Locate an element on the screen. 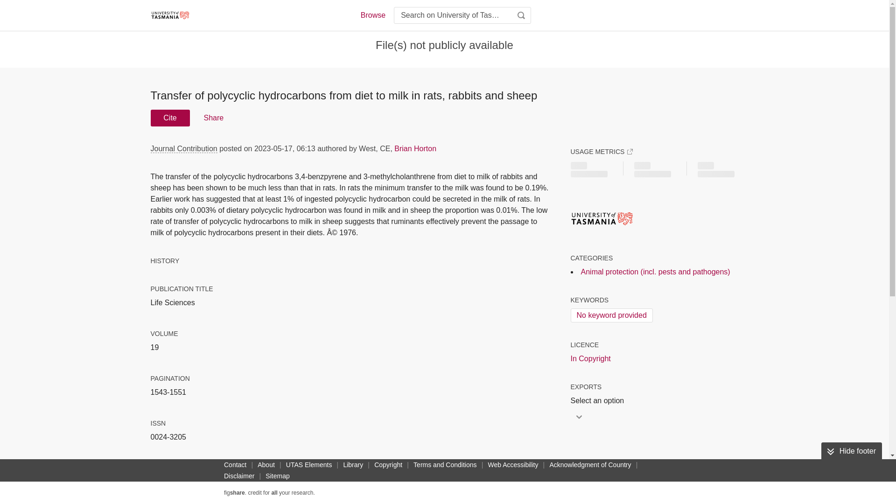 This screenshot has width=896, height=504. USAGE METRICS is located at coordinates (601, 151).